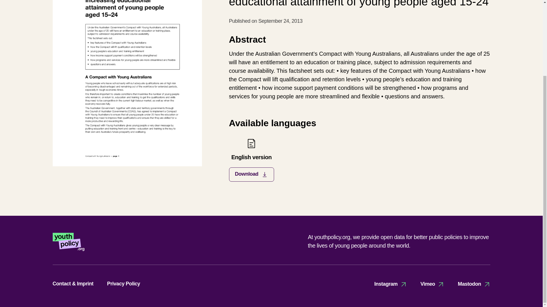  Describe the element at coordinates (251, 160) in the screenshot. I see `Privacy Policy` at that location.